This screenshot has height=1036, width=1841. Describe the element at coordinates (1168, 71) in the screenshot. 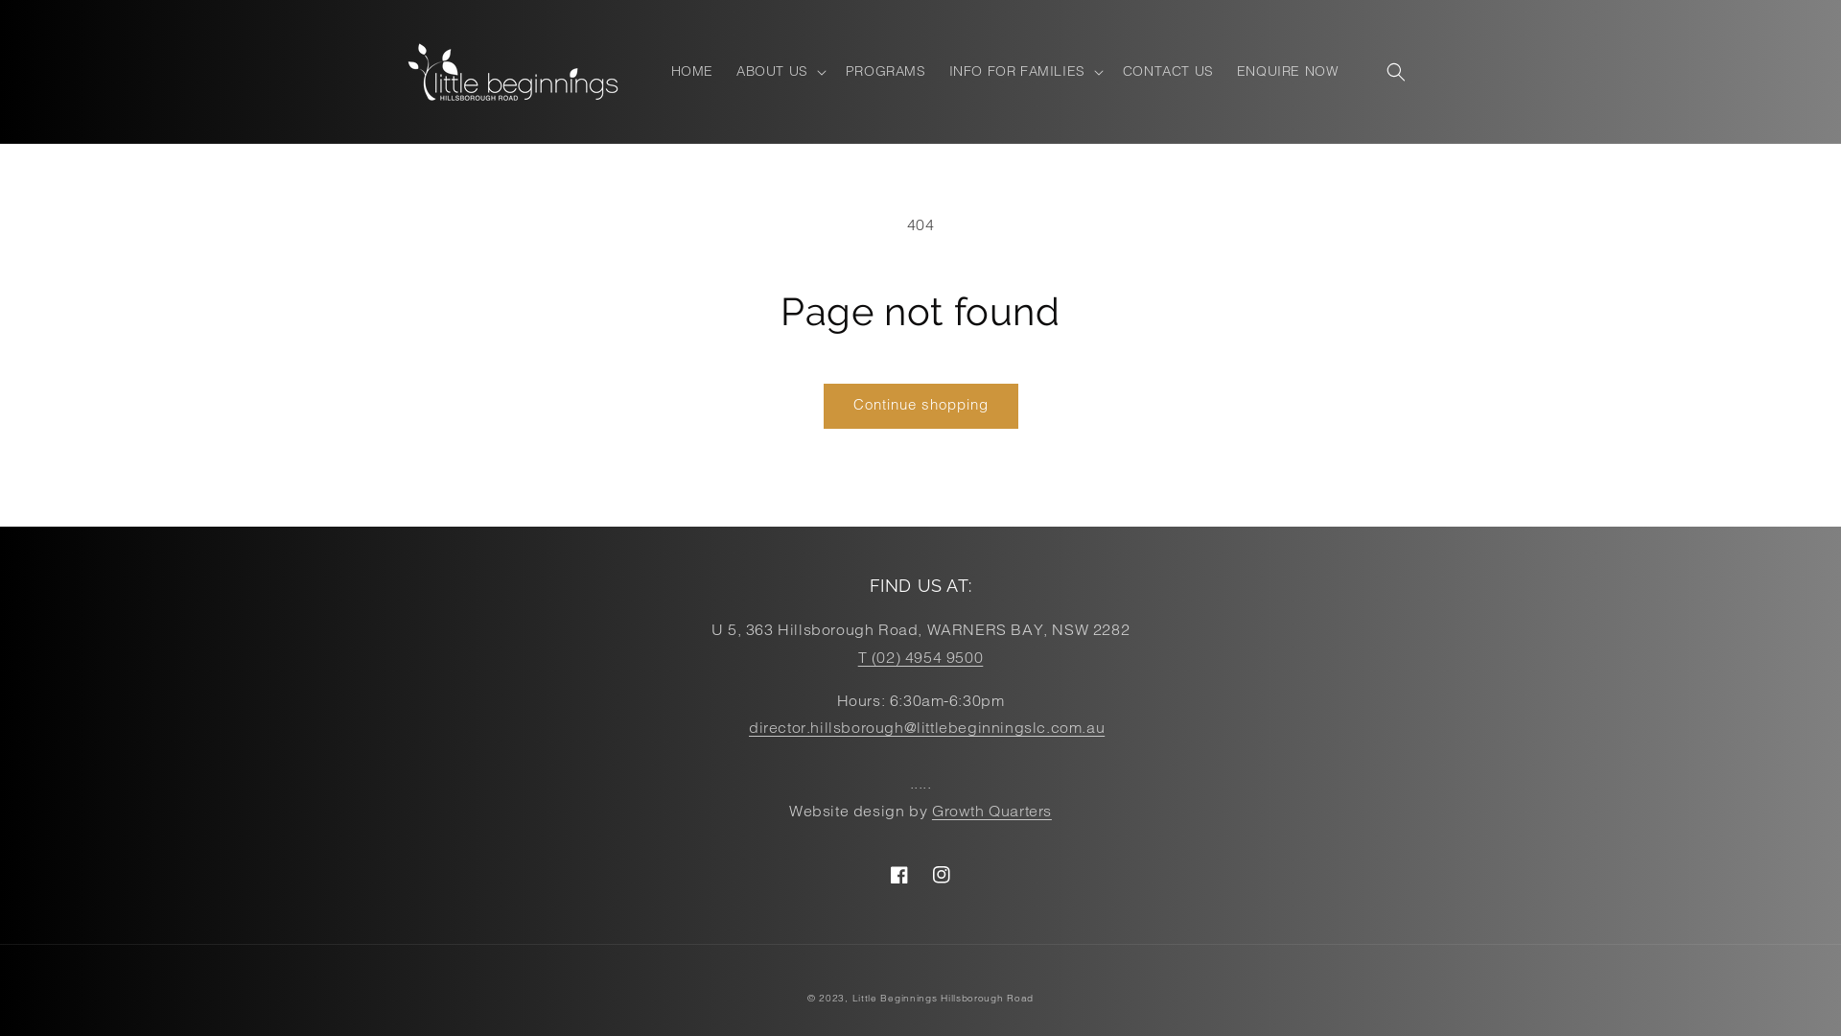

I see `CONTACT US` at that location.